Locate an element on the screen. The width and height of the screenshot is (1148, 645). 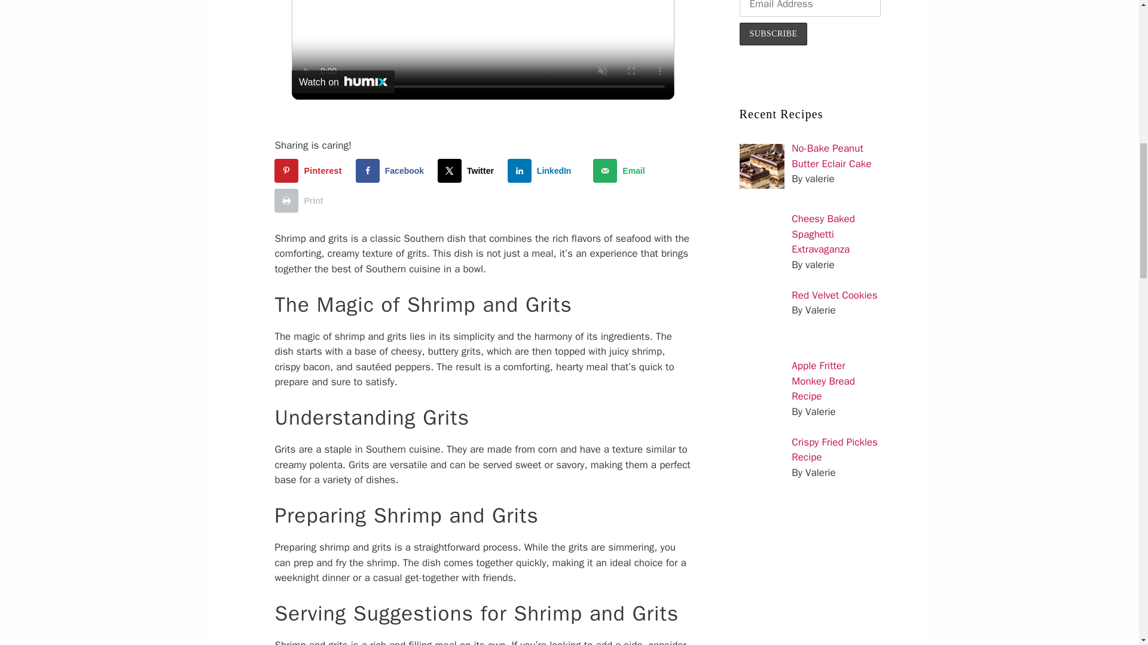
Watch on is located at coordinates (343, 81).